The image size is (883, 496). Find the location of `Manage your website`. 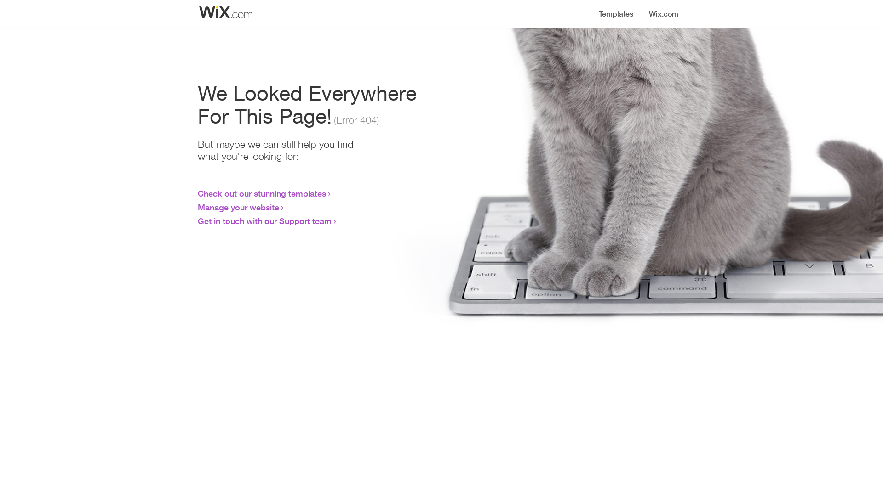

Manage your website is located at coordinates (238, 207).